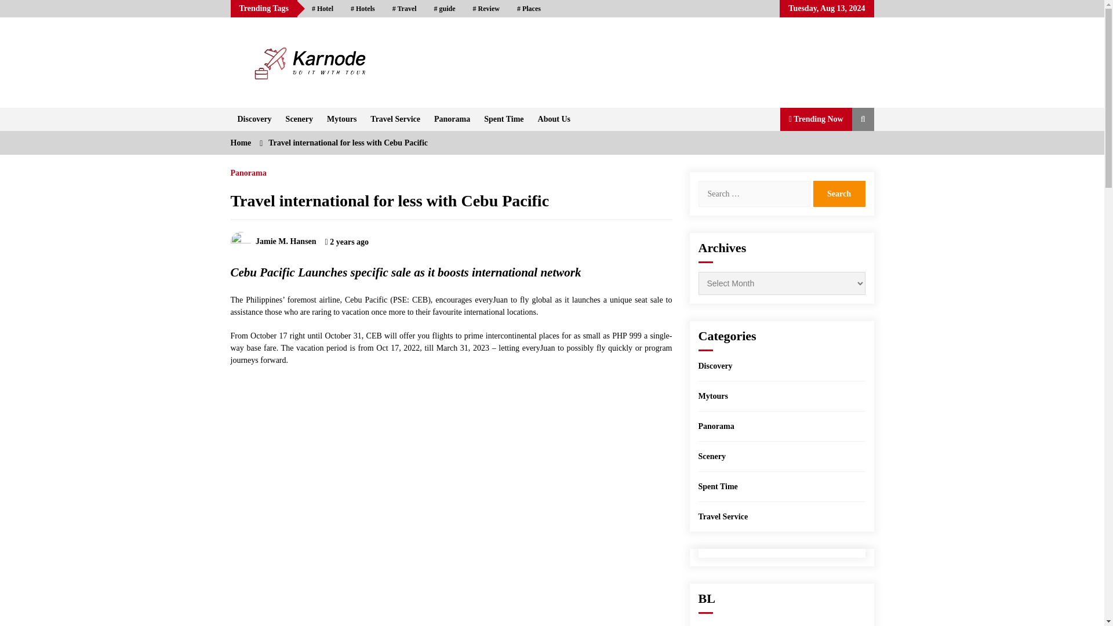 Image resolution: width=1113 pixels, height=626 pixels. Describe the element at coordinates (529, 9) in the screenshot. I see `Places` at that location.